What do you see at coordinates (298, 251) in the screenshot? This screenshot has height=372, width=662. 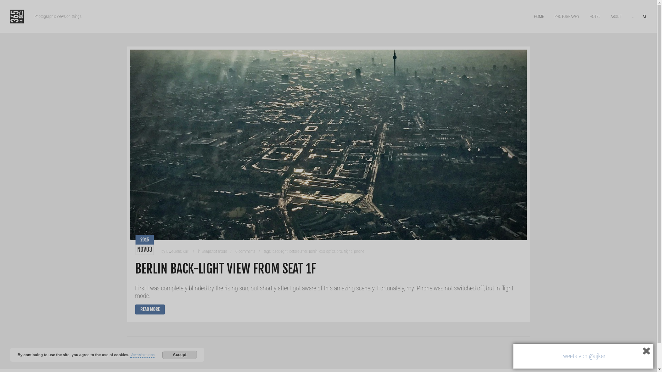 I see `before-after` at bounding box center [298, 251].